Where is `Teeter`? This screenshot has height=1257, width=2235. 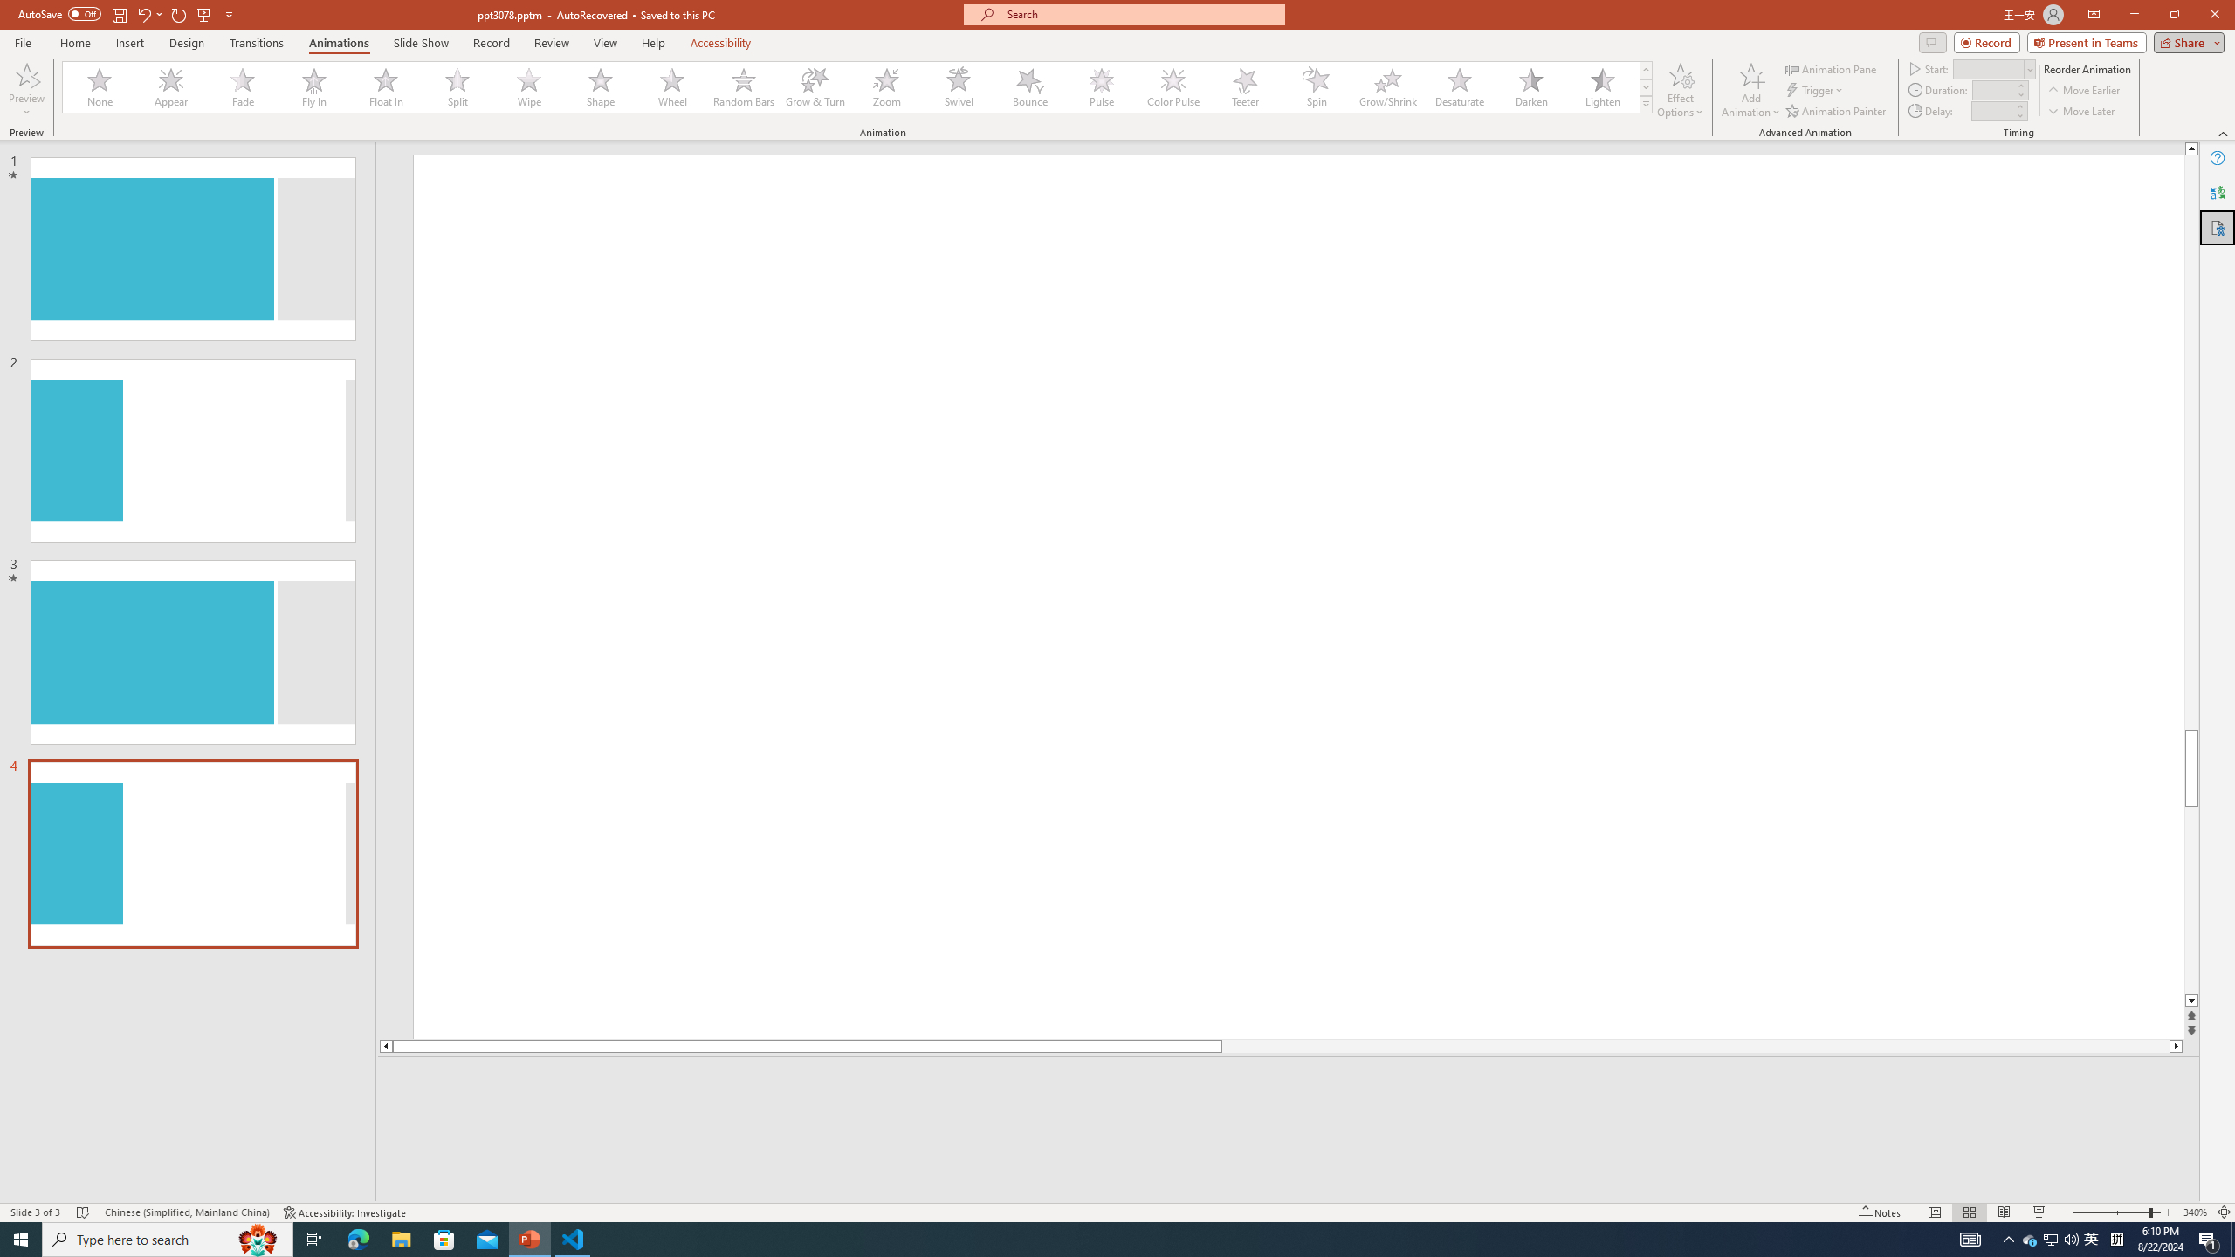 Teeter is located at coordinates (1244, 87).